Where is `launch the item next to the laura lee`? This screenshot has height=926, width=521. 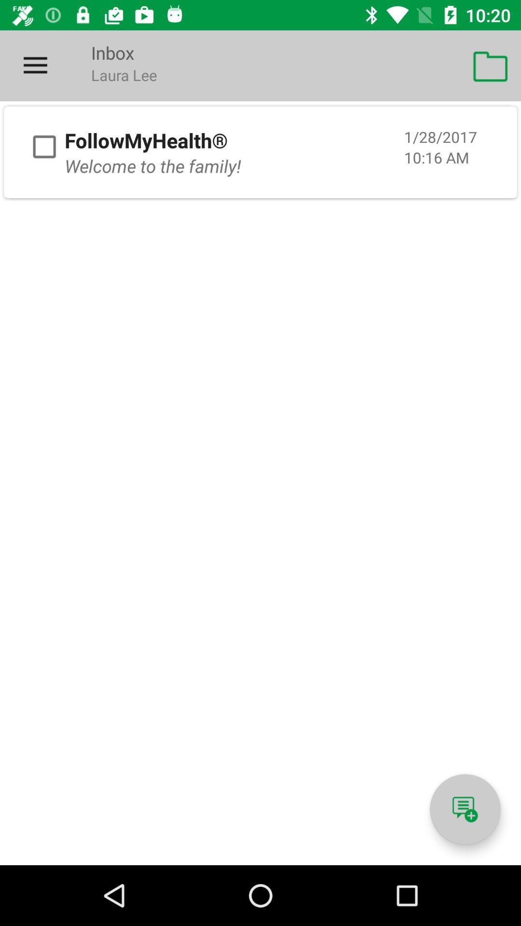
launch the item next to the laura lee is located at coordinates (490, 66).